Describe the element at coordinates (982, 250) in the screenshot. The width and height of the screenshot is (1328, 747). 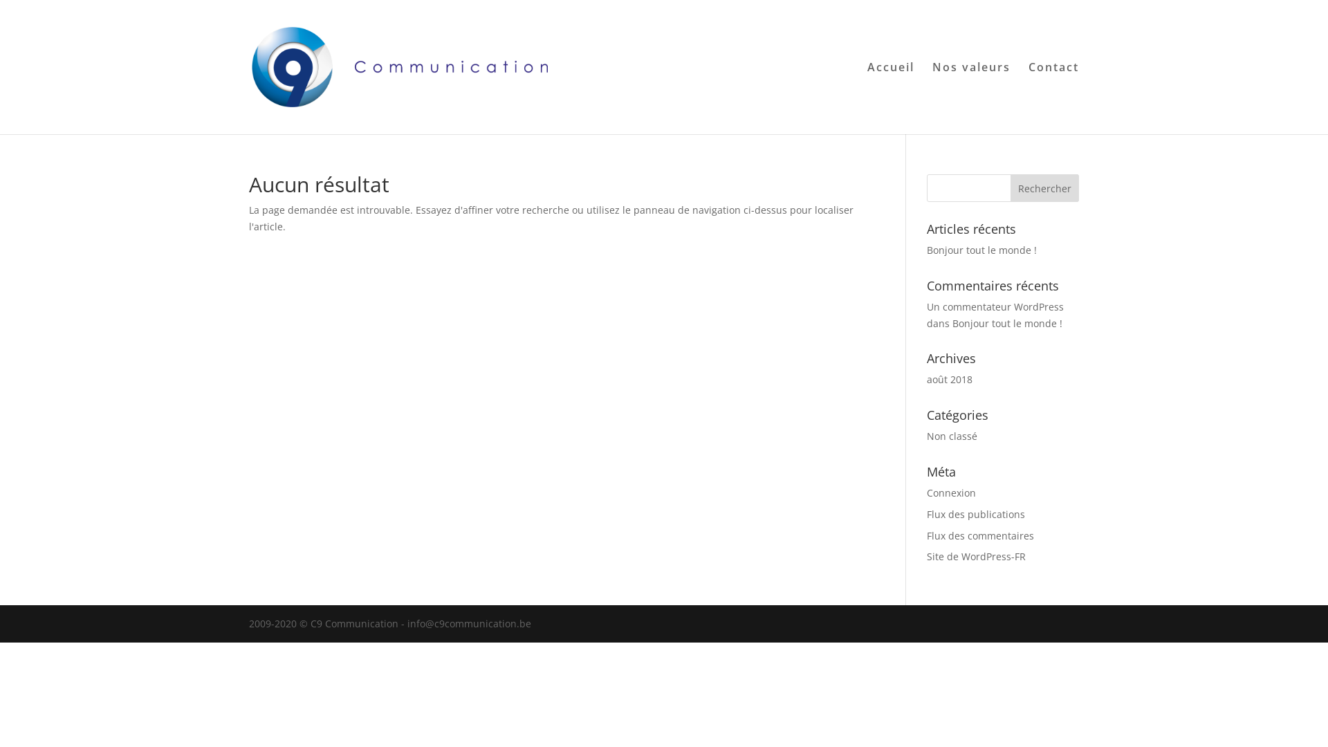
I see `Bonjour tout le monde !` at that location.